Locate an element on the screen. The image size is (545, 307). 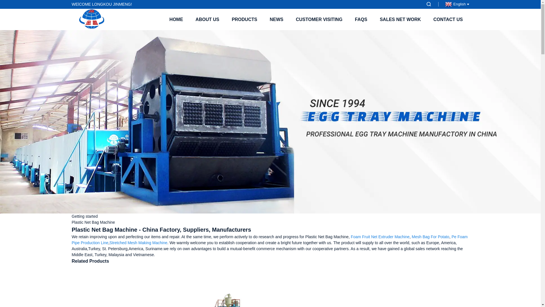
English is located at coordinates (456, 4).